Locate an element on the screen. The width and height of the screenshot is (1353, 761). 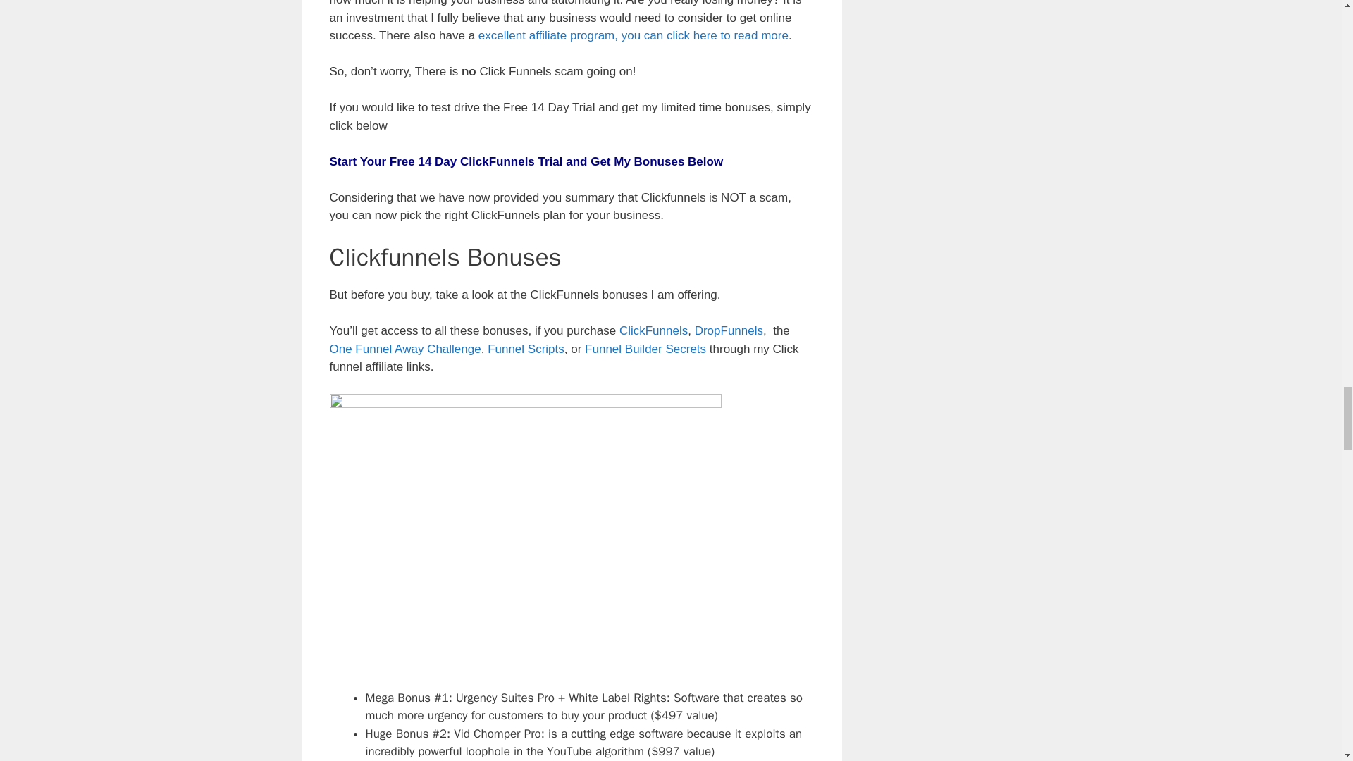
Funnel Scripts is located at coordinates (526, 349).